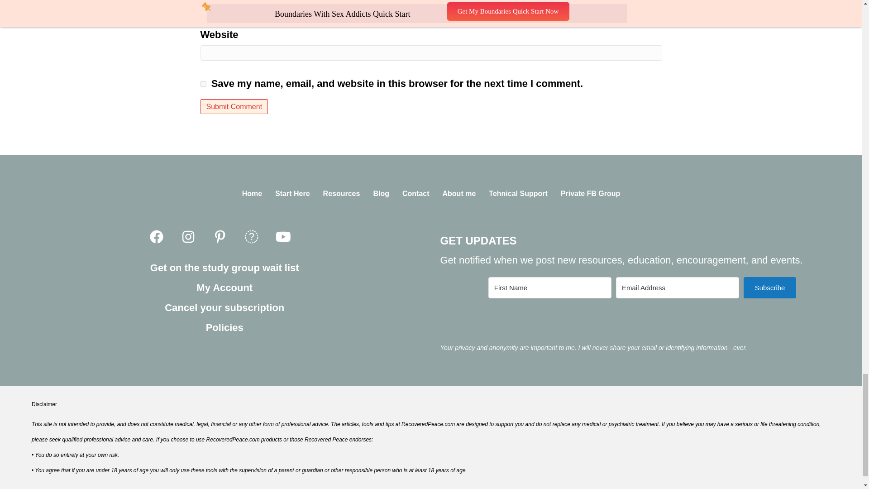 Image resolution: width=869 pixels, height=489 pixels. Describe the element at coordinates (283, 237) in the screenshot. I see `YouTube` at that location.